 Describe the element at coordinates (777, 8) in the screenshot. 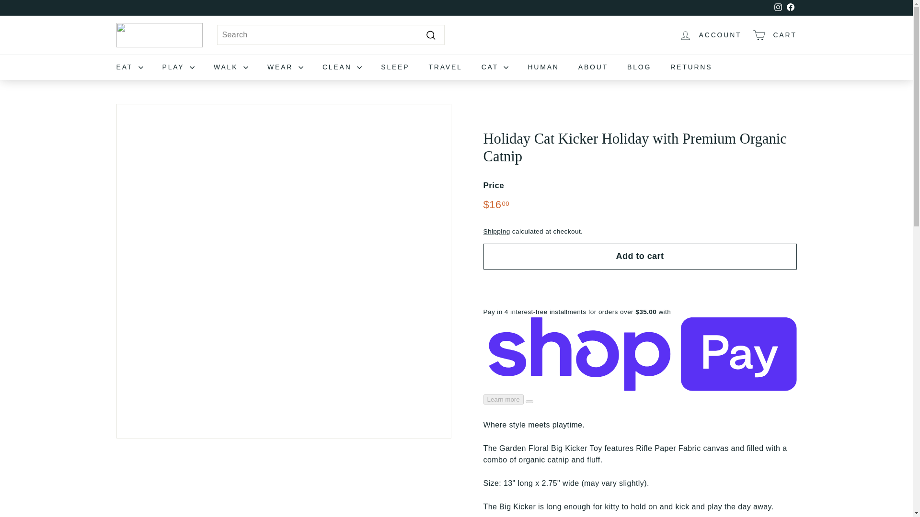

I see `Toiffer Pet Outfitter on Facebook` at that location.